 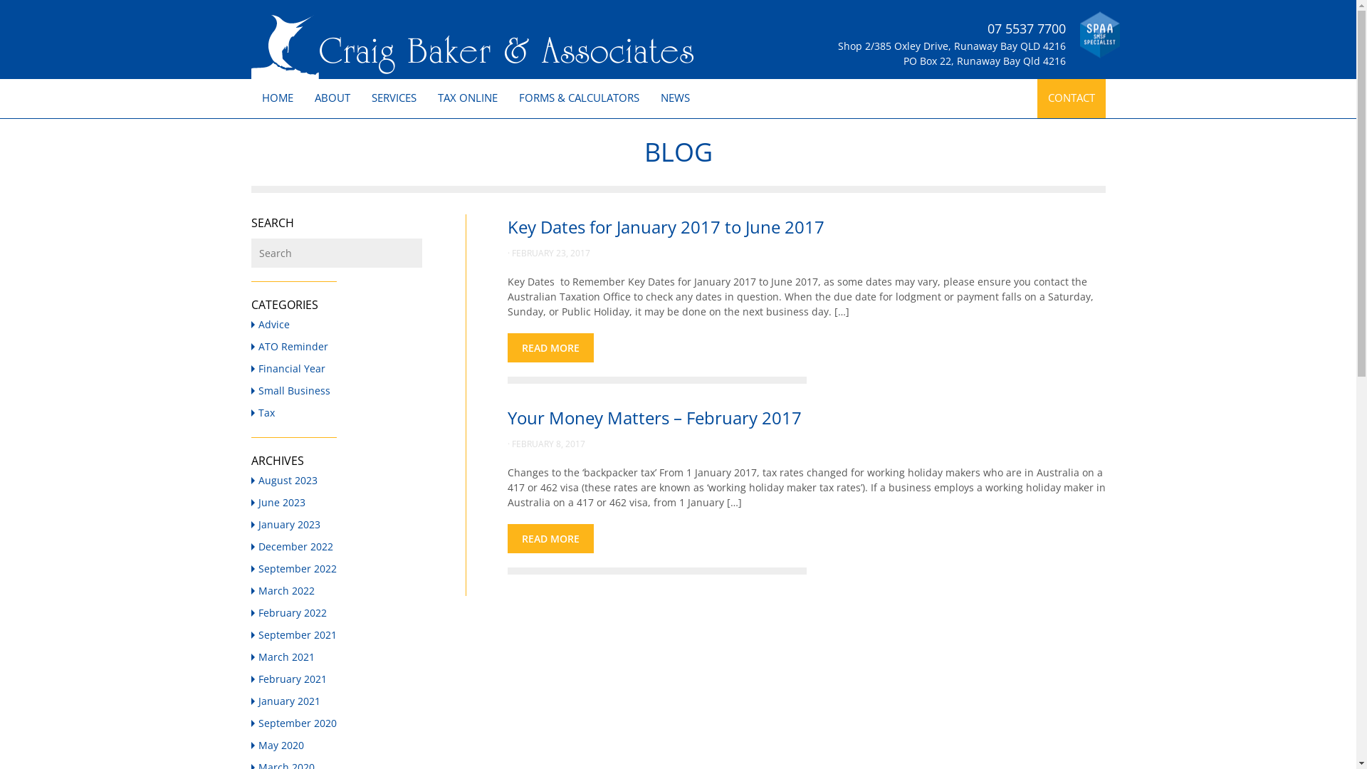 I want to click on December 2022, so click(x=294, y=547).